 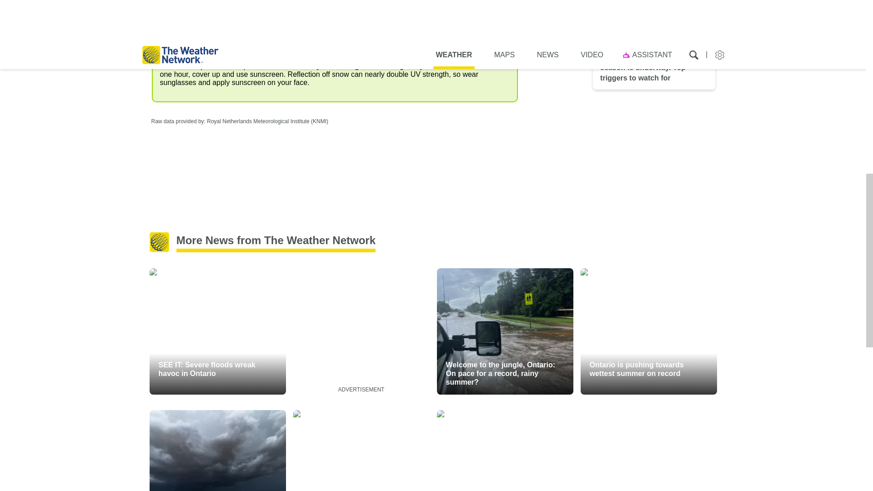 What do you see at coordinates (361, 450) in the screenshot?
I see `Feel like mosquitoes are targeting you? You might be right` at bounding box center [361, 450].